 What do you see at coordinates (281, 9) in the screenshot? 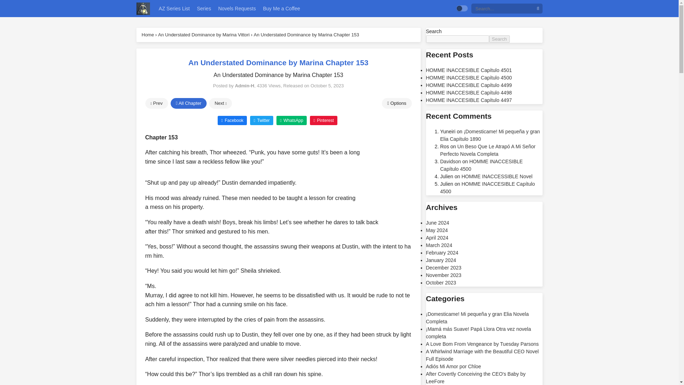
I see `Buy Me a Coffee` at bounding box center [281, 9].